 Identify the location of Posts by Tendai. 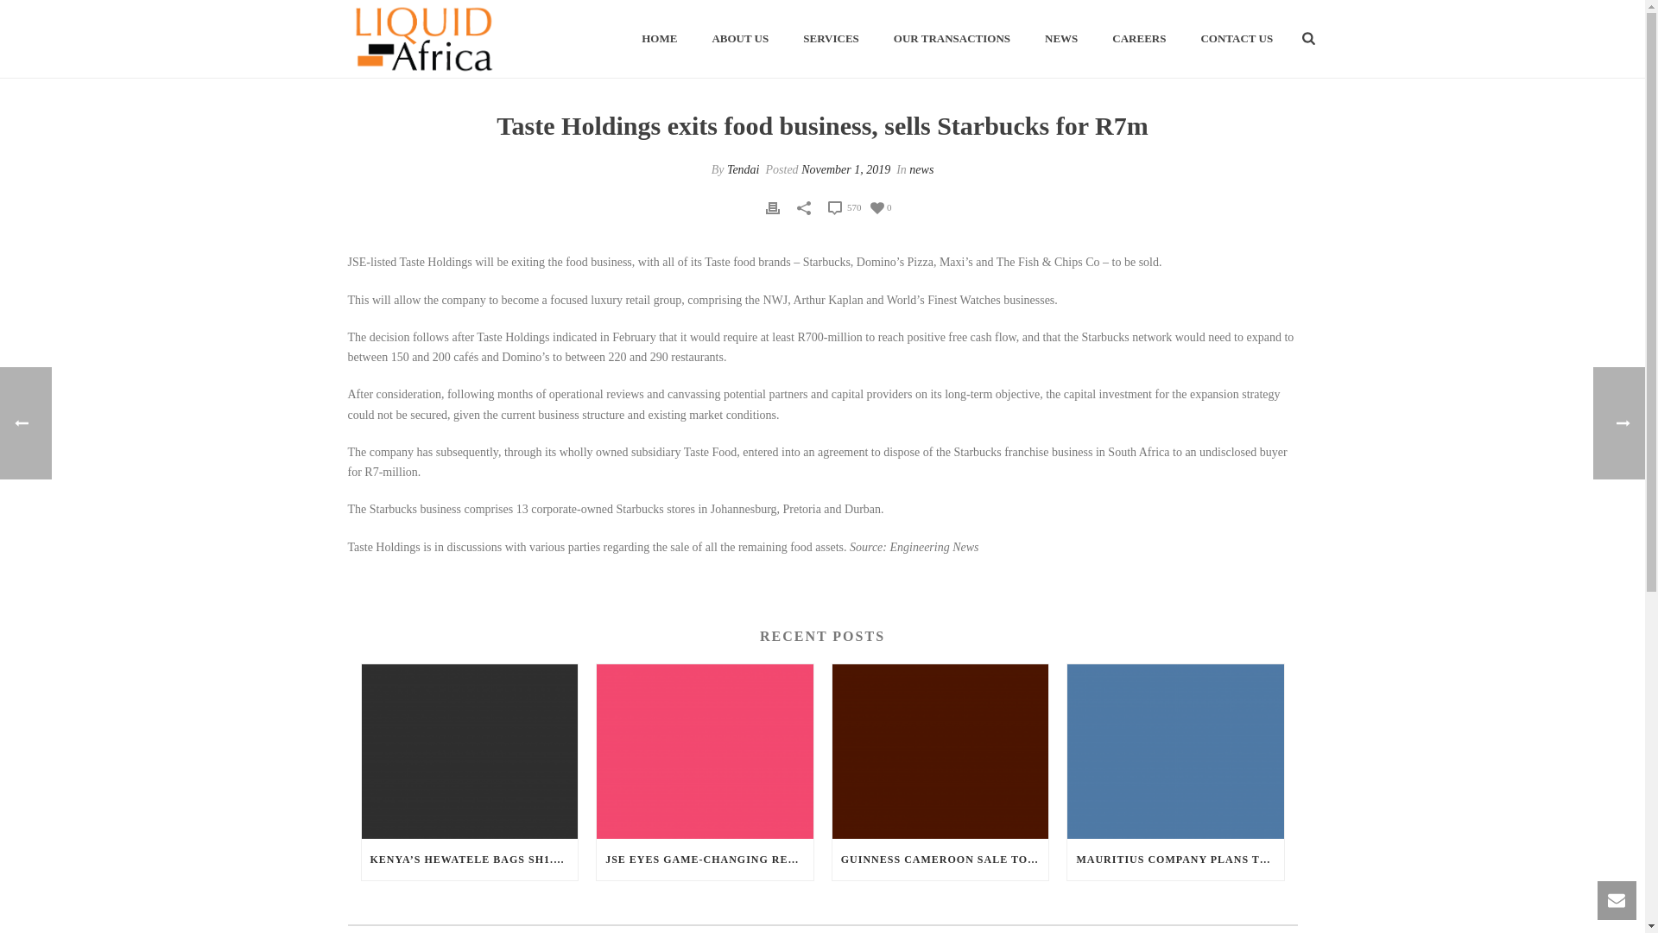
(743, 169).